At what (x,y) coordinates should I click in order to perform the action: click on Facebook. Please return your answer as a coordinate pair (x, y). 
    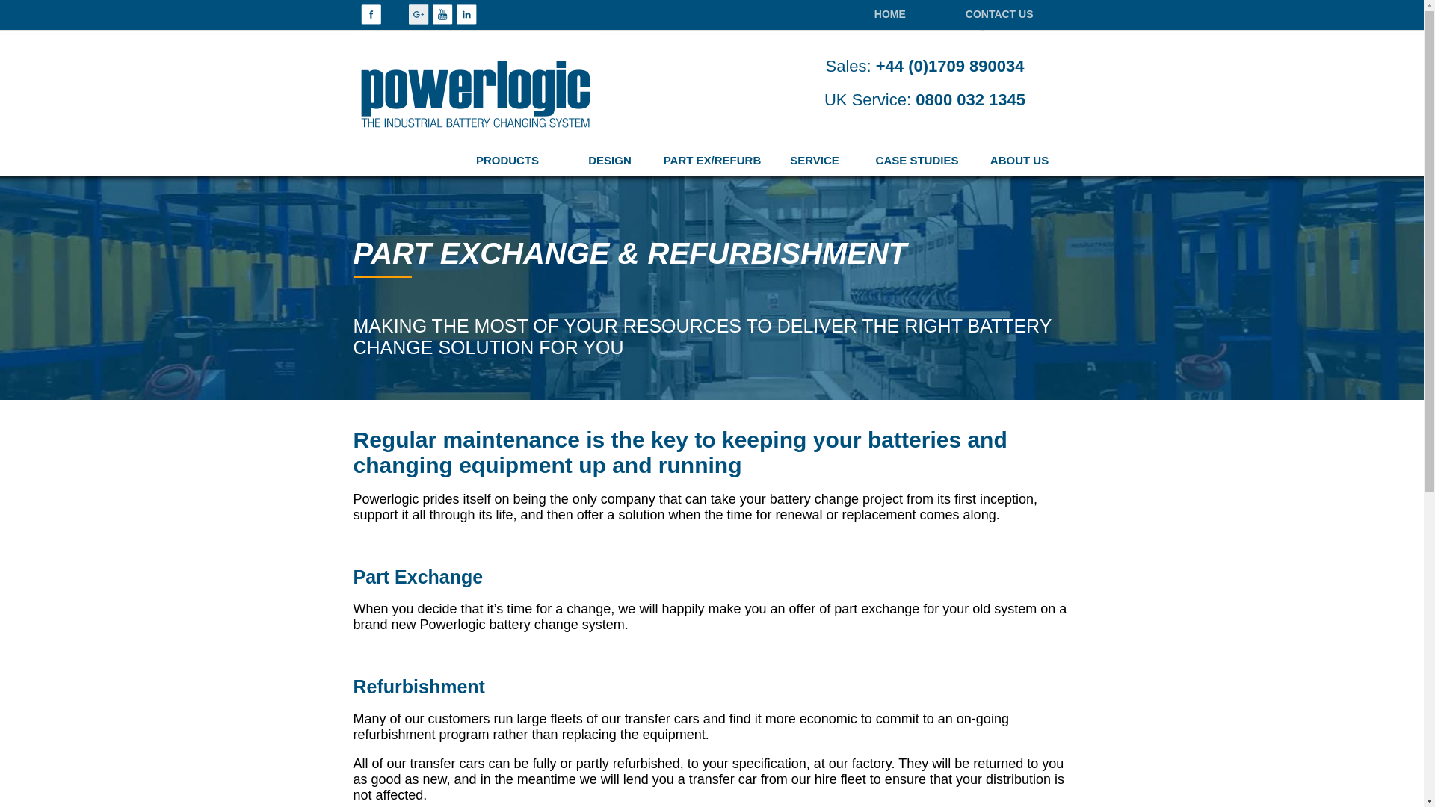
    Looking at the image, I should click on (369, 15).